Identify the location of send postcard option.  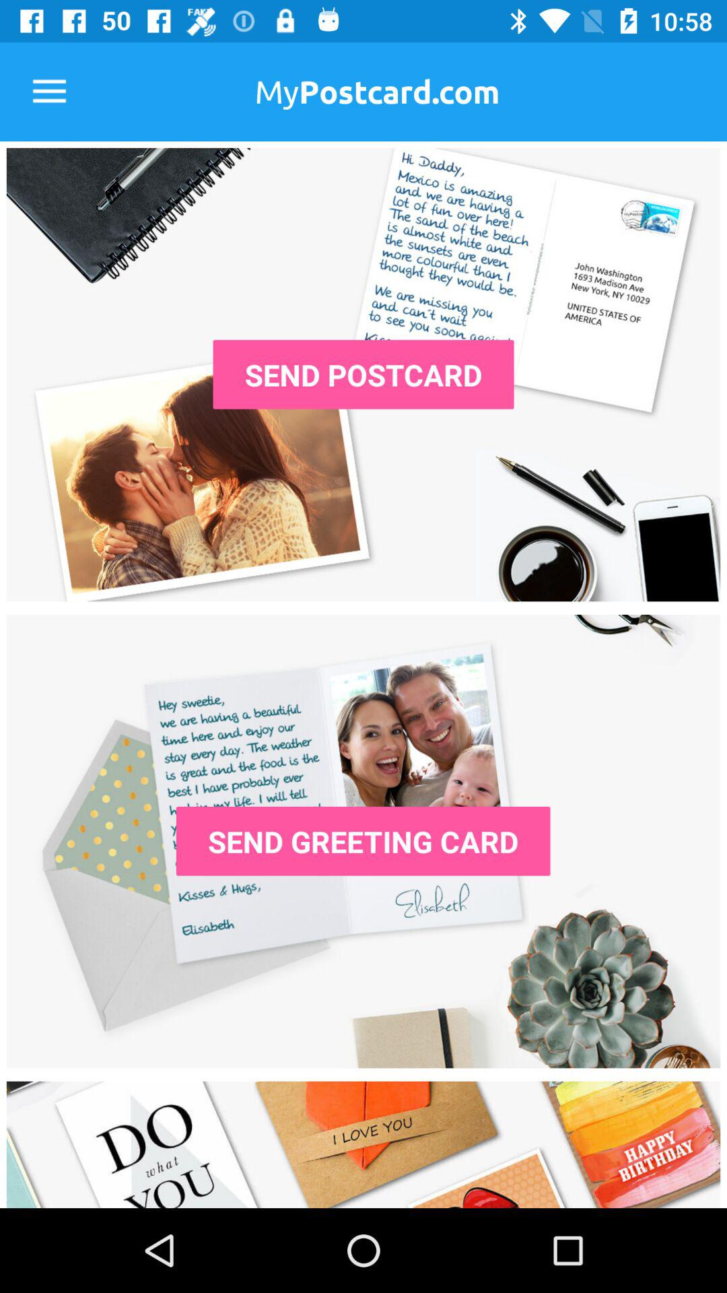
(363, 374).